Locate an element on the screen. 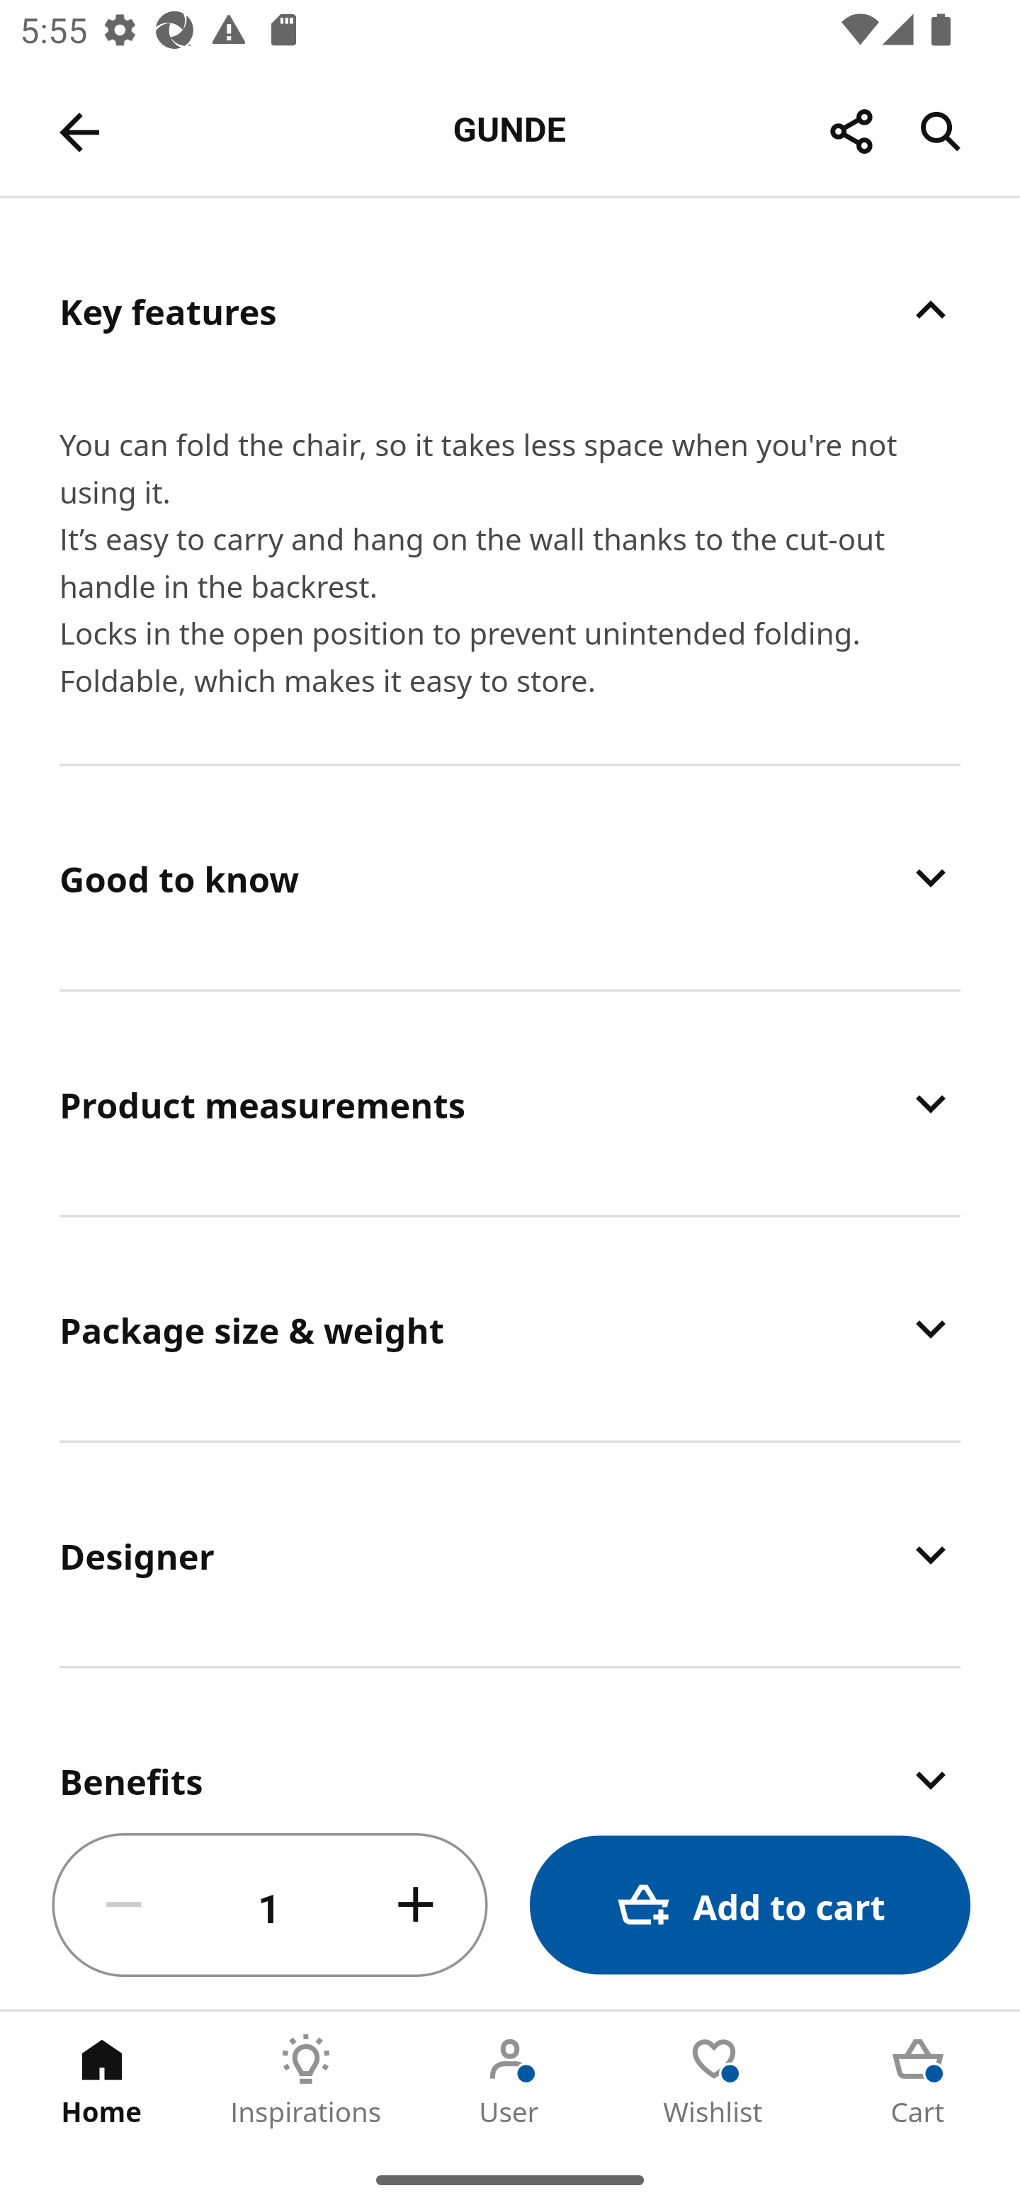 The height and width of the screenshot is (2210, 1020). Good to know is located at coordinates (510, 877).